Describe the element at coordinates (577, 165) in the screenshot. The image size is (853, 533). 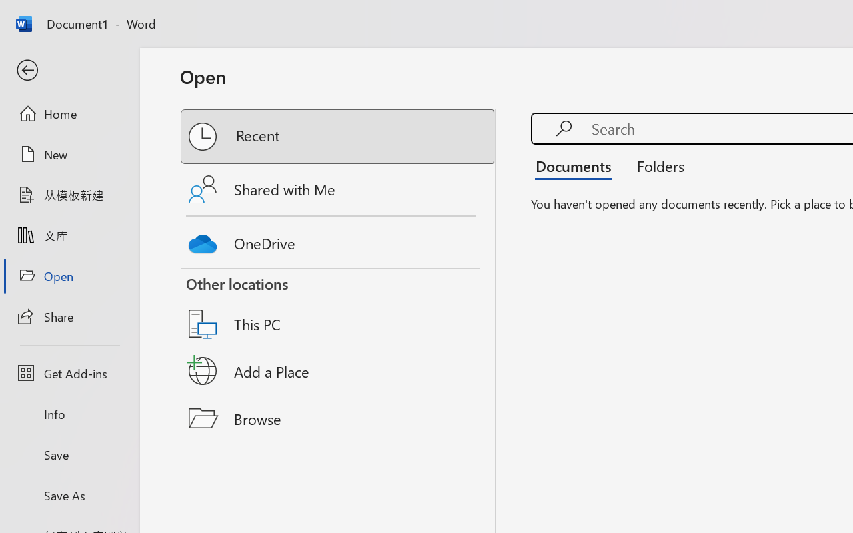
I see `Documents` at that location.